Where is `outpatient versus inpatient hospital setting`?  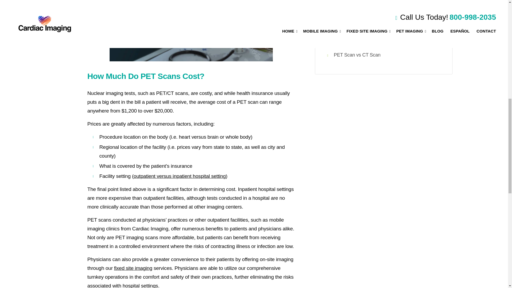 outpatient versus inpatient hospital setting is located at coordinates (180, 176).